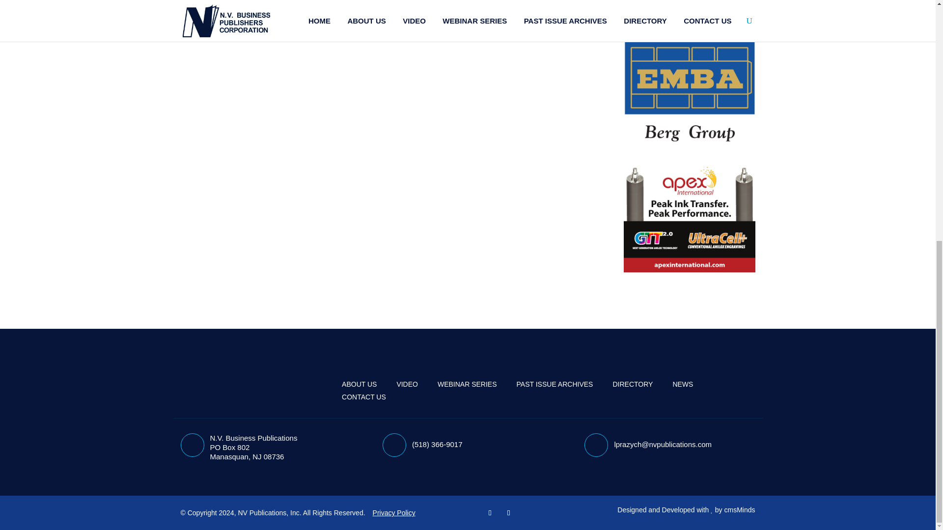 The width and height of the screenshot is (943, 530). What do you see at coordinates (632, 384) in the screenshot?
I see `DIRECTORY` at bounding box center [632, 384].